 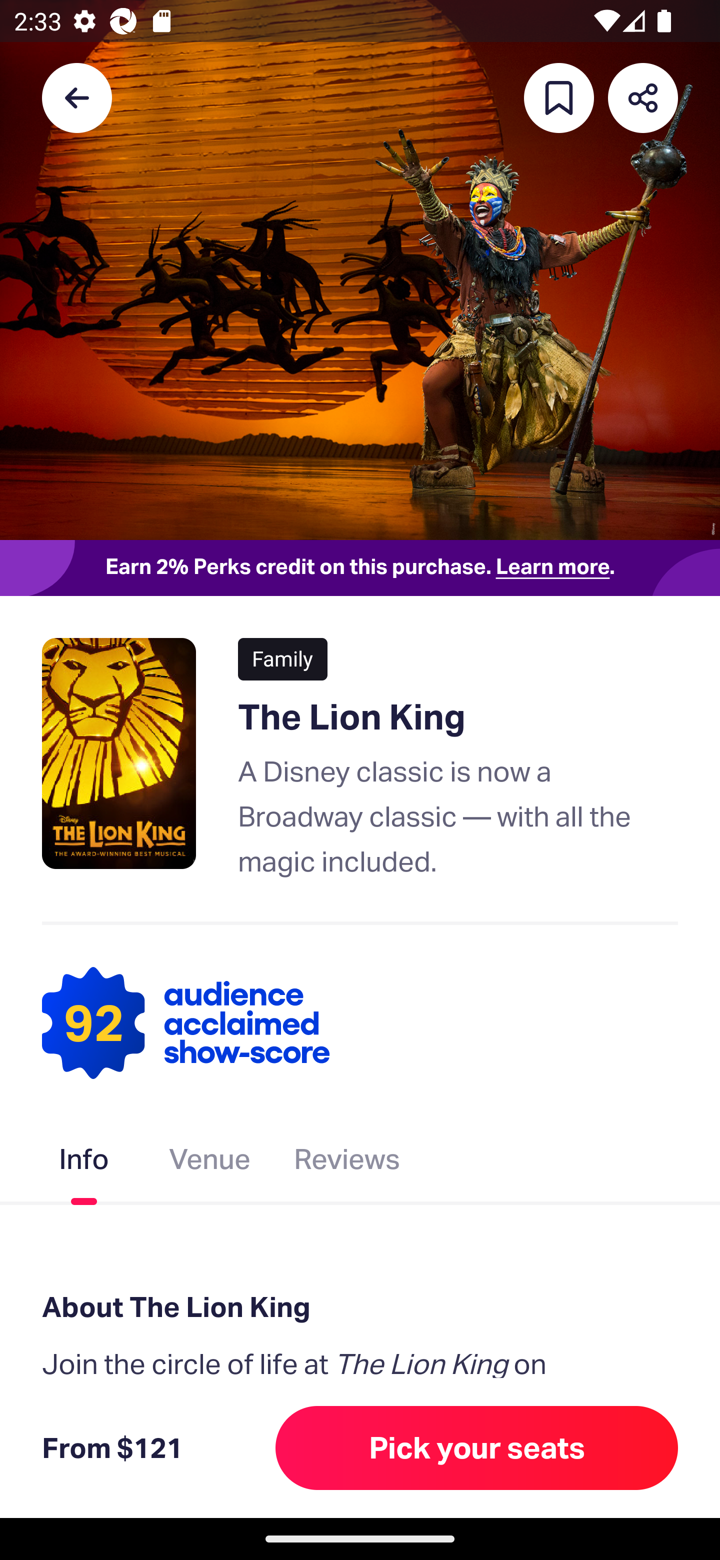 I want to click on Pick your seats, so click(x=477, y=1447).